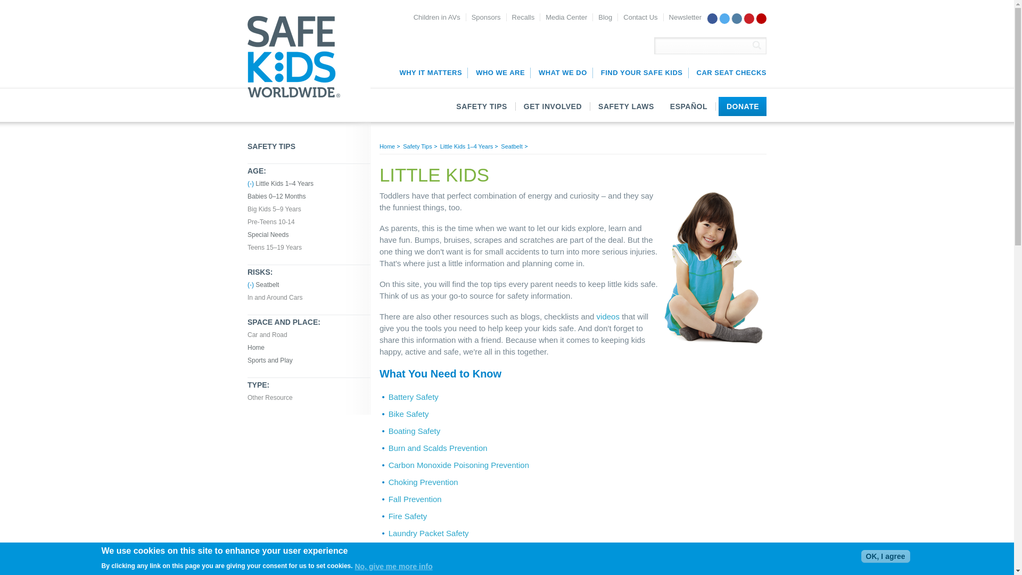 The image size is (1022, 575). Describe the element at coordinates (499, 72) in the screenshot. I see `Blog` at that location.